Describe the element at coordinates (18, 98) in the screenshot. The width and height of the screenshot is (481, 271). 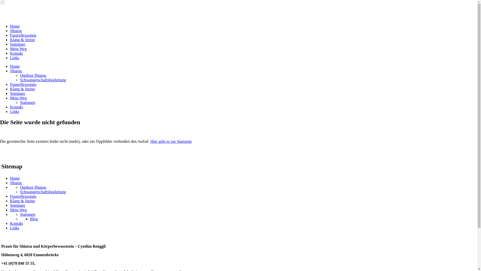
I see `Mein Weg` at that location.